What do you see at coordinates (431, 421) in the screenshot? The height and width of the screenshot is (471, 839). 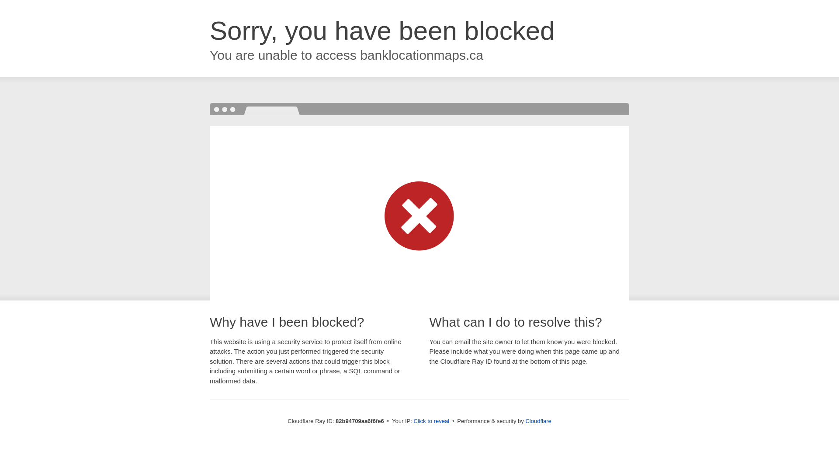 I see `Click to reveal` at bounding box center [431, 421].